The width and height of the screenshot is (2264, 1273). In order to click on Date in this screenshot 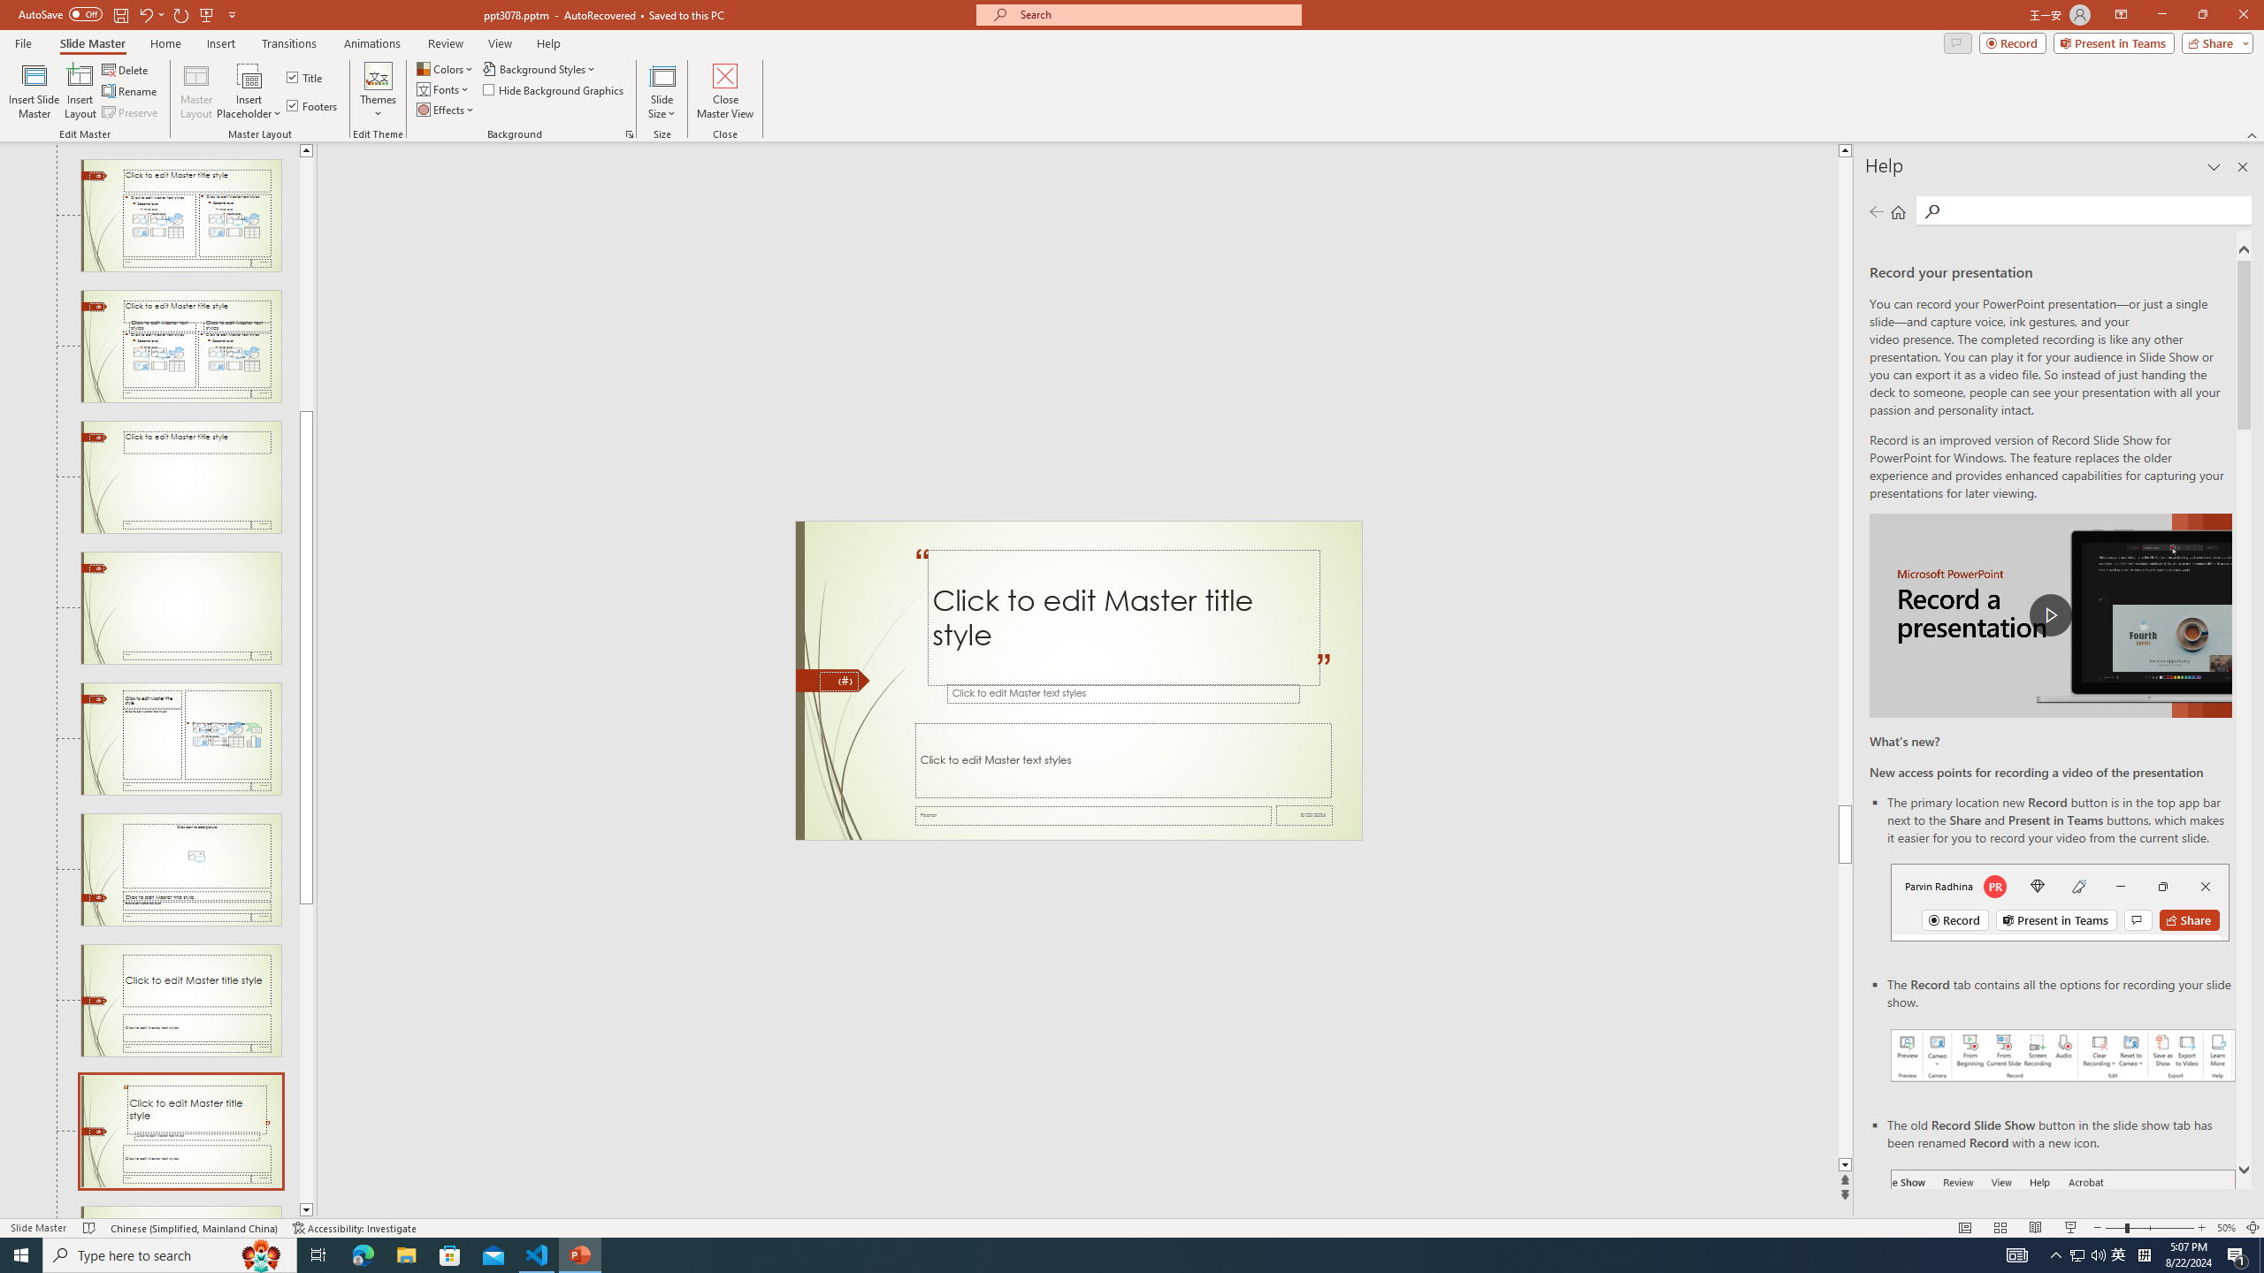, I will do `click(1304, 815)`.